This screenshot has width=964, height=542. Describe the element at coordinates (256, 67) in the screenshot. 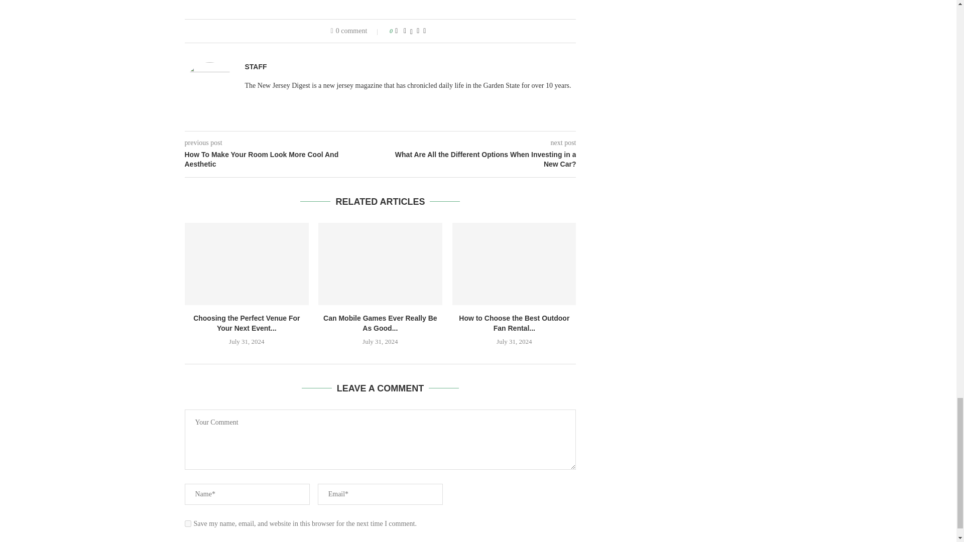

I see `Author Staff` at that location.